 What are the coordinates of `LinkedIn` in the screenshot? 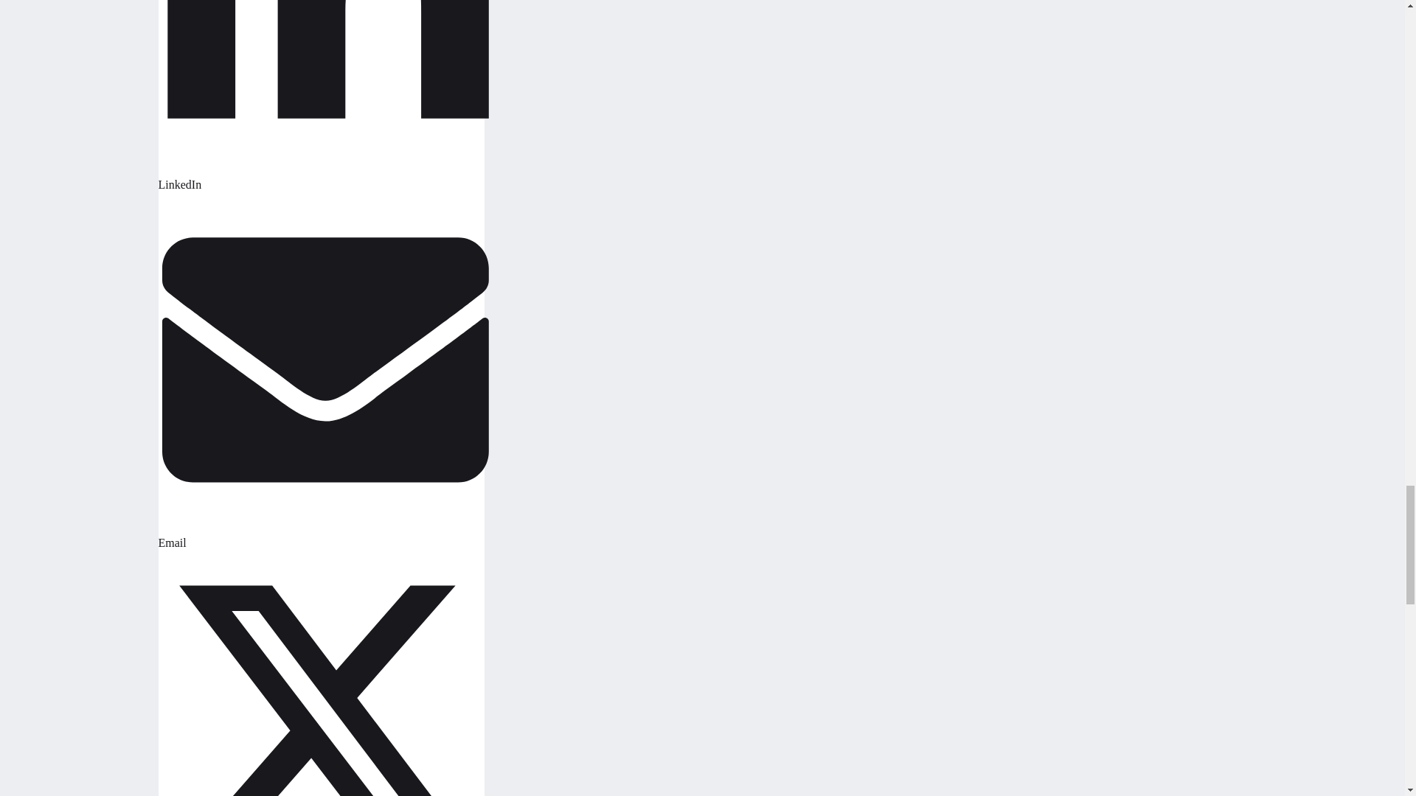 It's located at (323, 172).